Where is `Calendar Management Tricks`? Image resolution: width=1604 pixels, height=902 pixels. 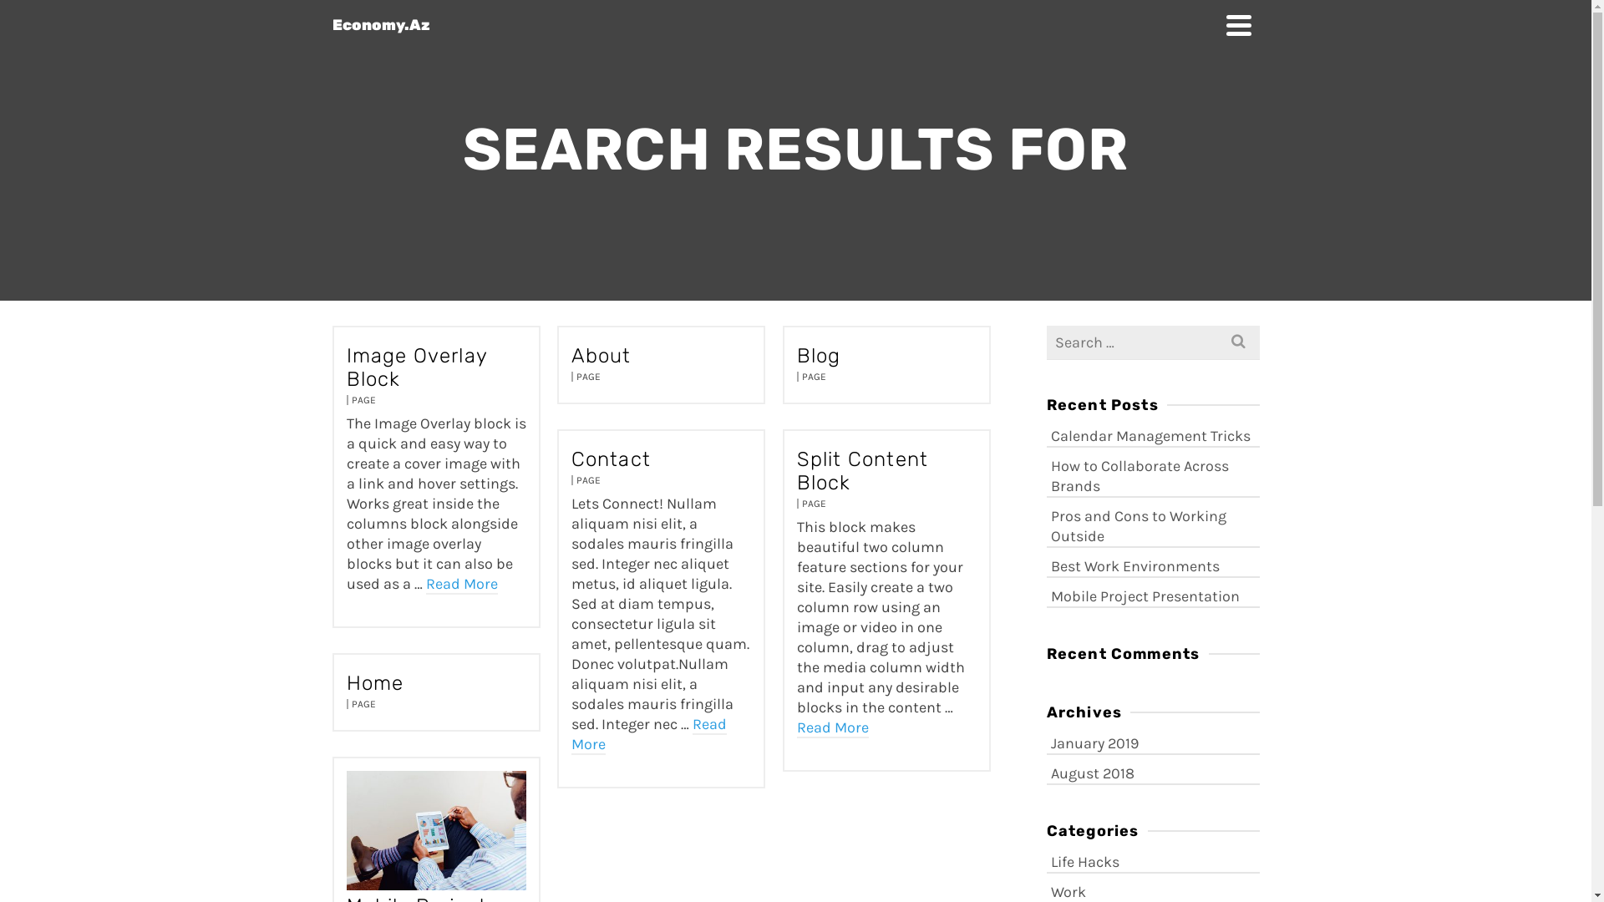 Calendar Management Tricks is located at coordinates (1153, 434).